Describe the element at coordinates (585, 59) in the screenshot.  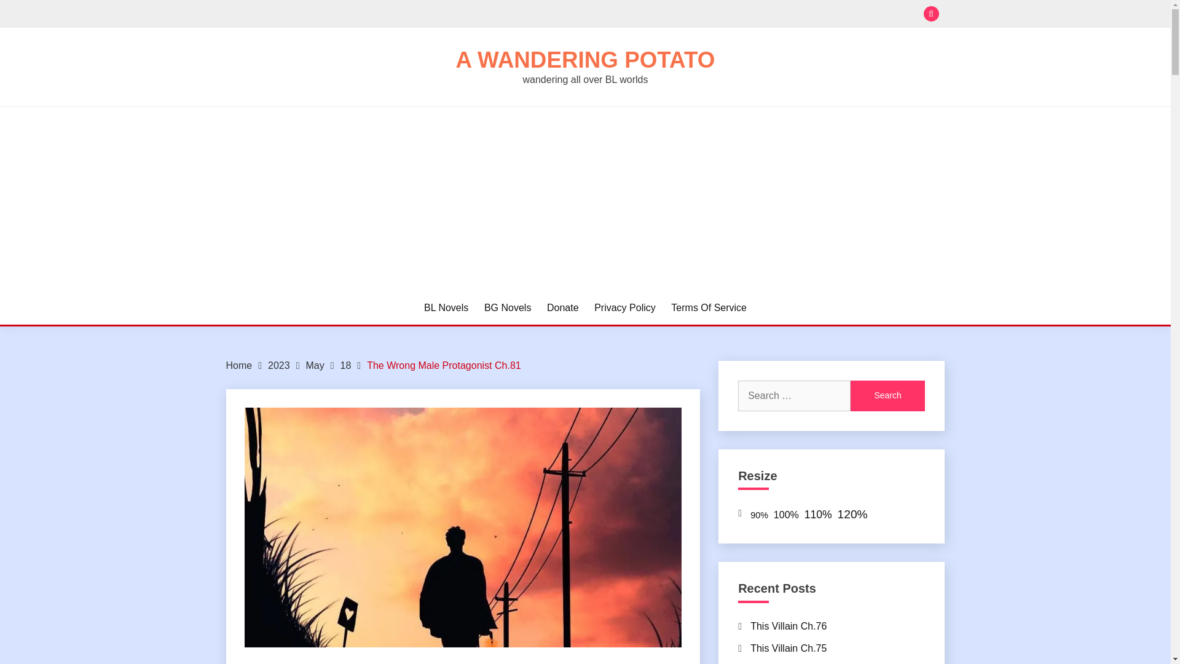
I see `A WANDERING POTATO` at that location.